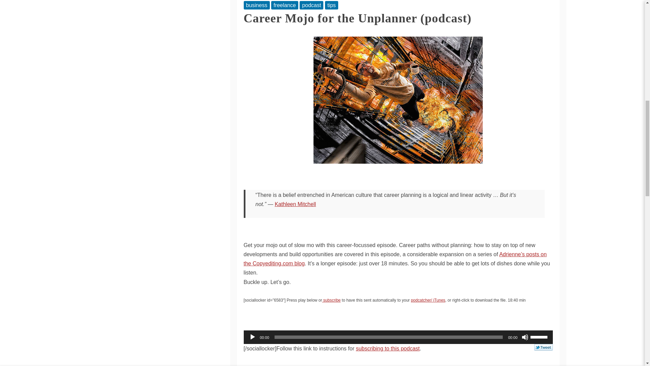 This screenshot has height=366, width=650. I want to click on  subscribe, so click(331, 300).